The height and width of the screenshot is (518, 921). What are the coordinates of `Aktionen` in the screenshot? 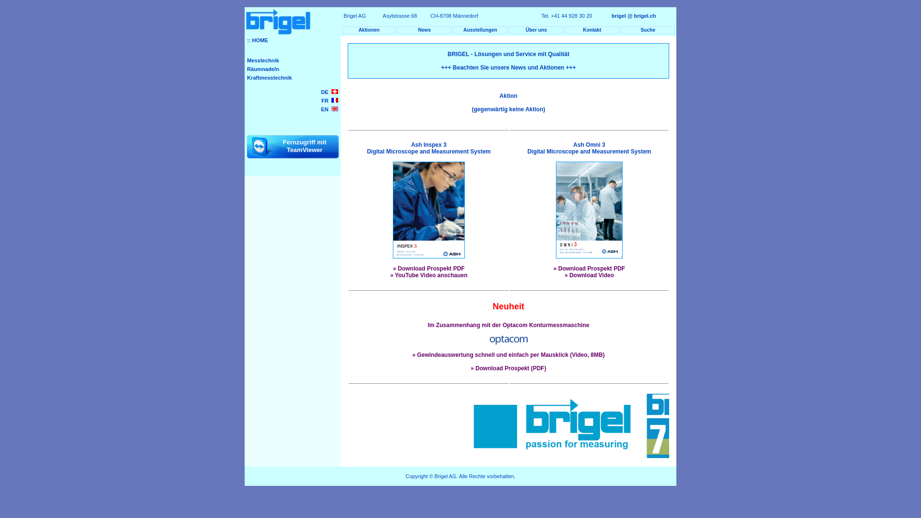 It's located at (369, 30).